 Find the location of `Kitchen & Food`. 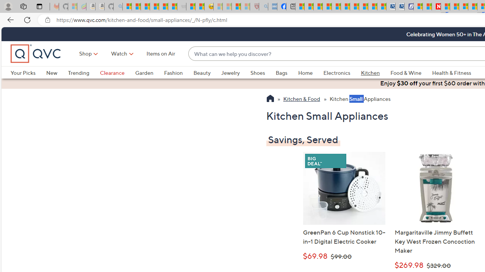

Kitchen & Food is located at coordinates (302, 99).